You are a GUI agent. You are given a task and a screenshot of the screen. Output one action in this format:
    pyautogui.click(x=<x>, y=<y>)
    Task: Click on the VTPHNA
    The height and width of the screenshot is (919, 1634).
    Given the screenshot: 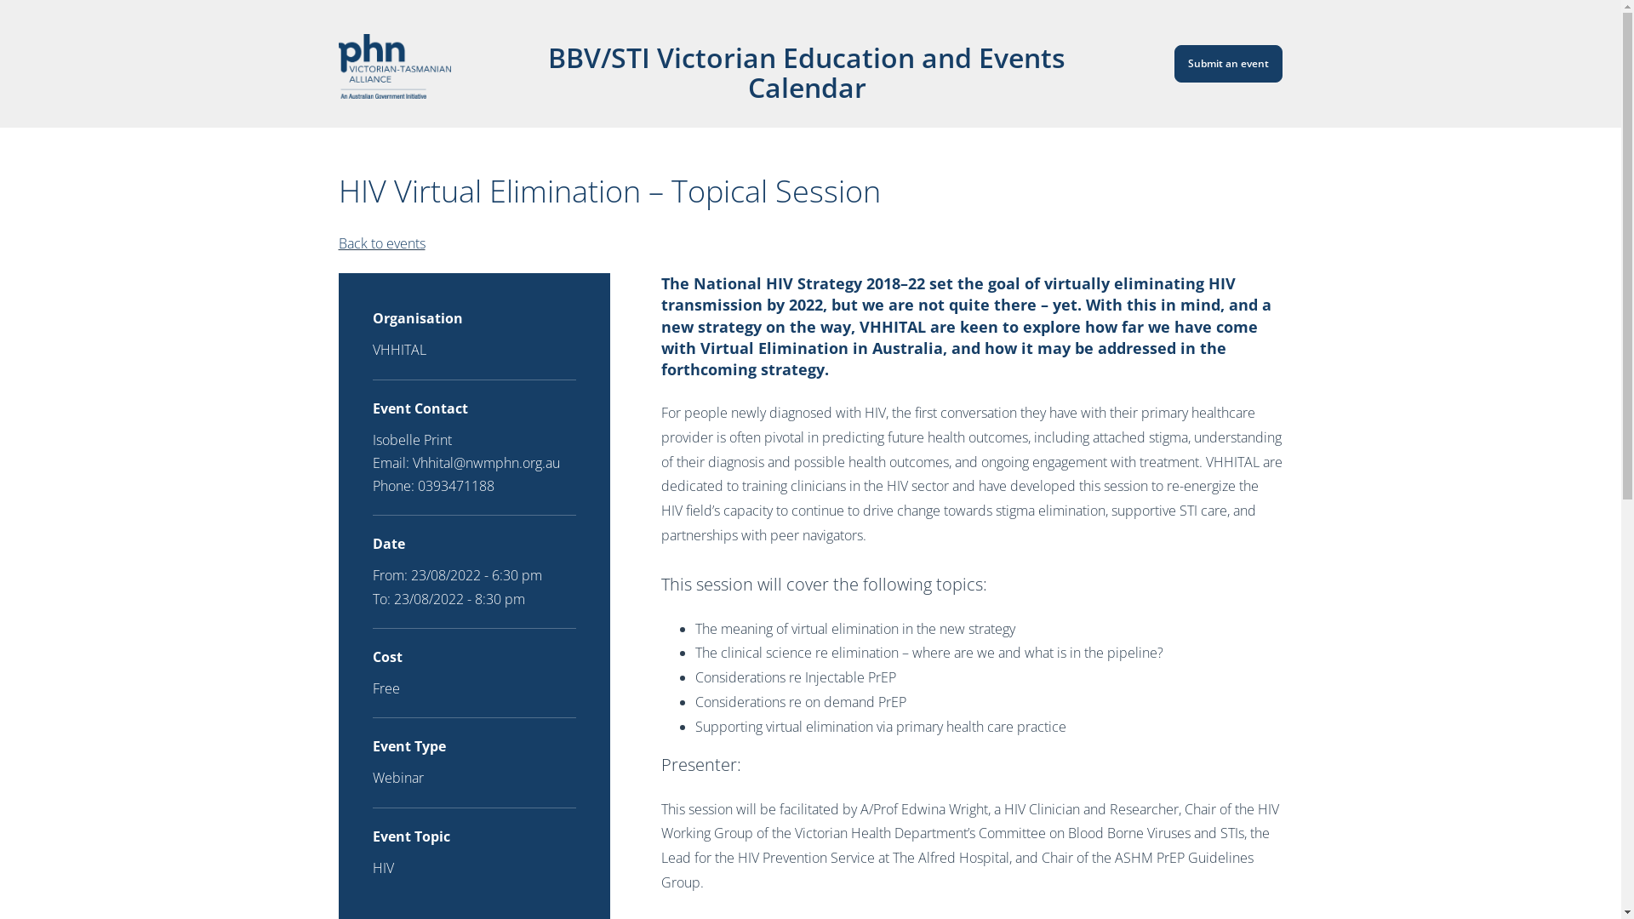 What is the action you would take?
    pyautogui.click(x=395, y=66)
    